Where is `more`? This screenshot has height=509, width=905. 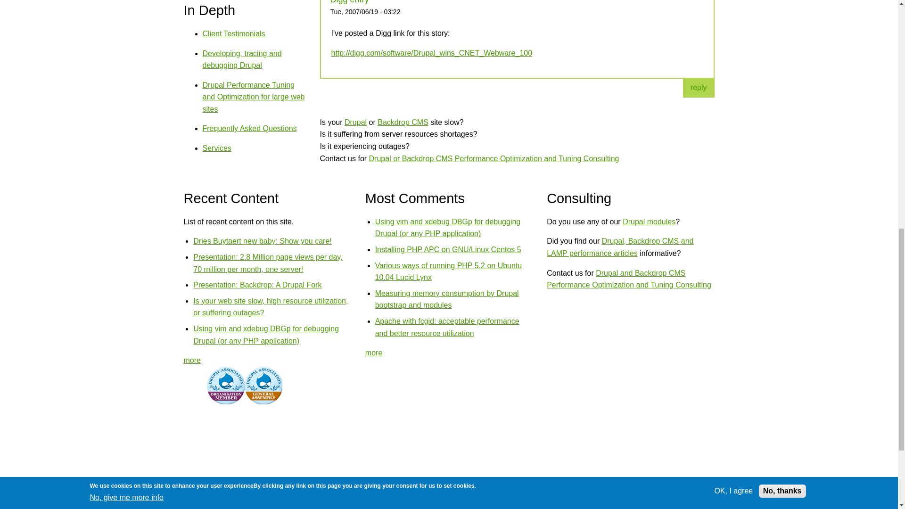 more is located at coordinates (192, 360).